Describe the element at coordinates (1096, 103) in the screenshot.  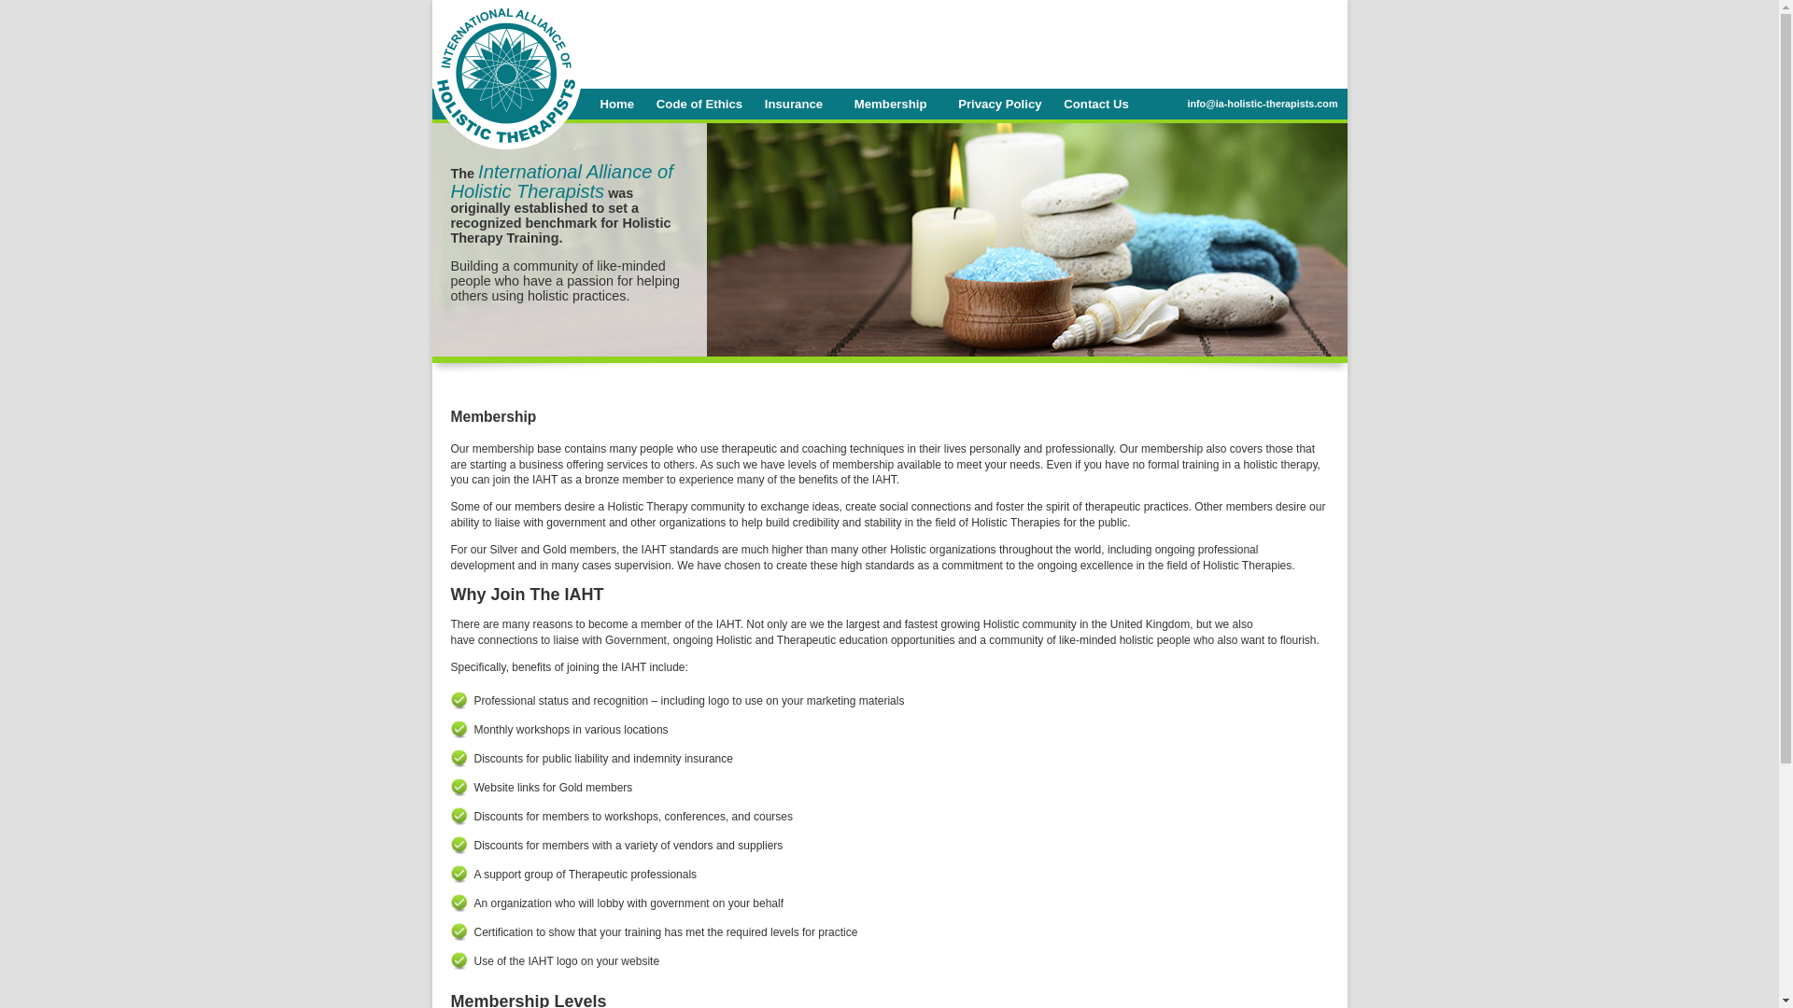
I see `Contact Us` at that location.